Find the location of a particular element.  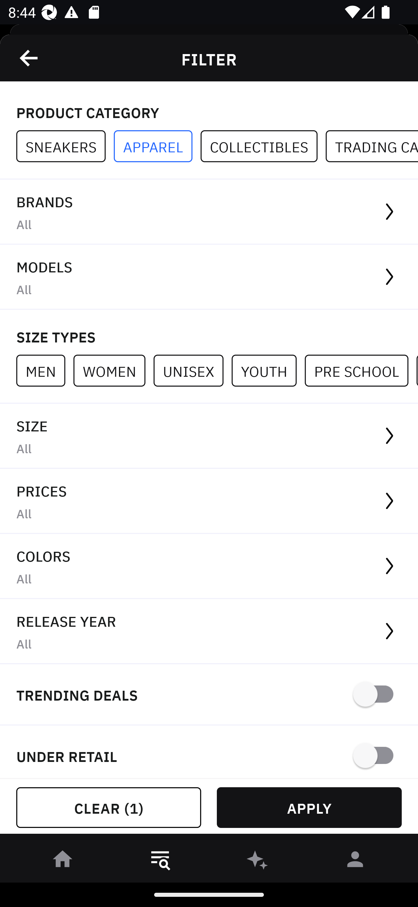

CLEAR (1) is located at coordinates (109, 808).